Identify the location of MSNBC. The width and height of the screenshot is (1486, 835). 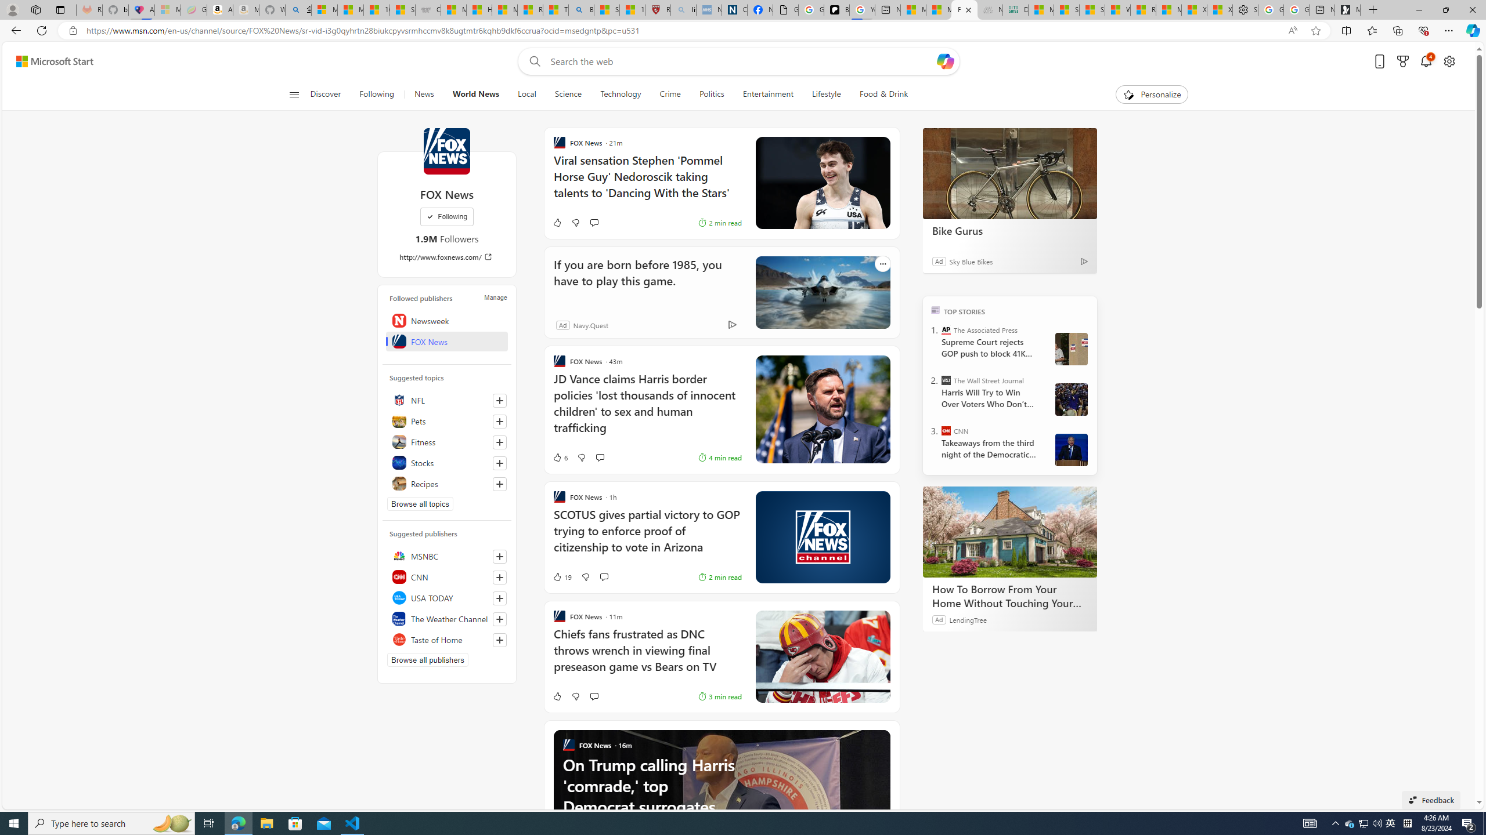
(447, 556).